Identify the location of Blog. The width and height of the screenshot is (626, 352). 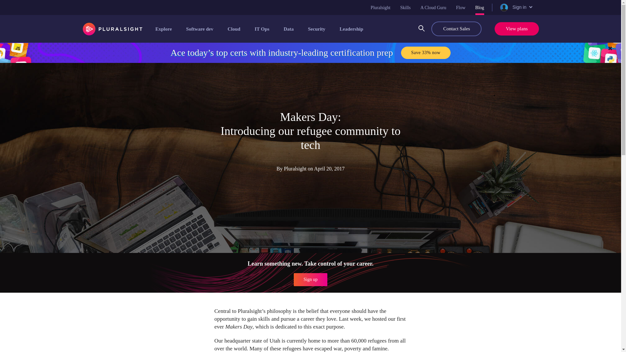
(479, 7).